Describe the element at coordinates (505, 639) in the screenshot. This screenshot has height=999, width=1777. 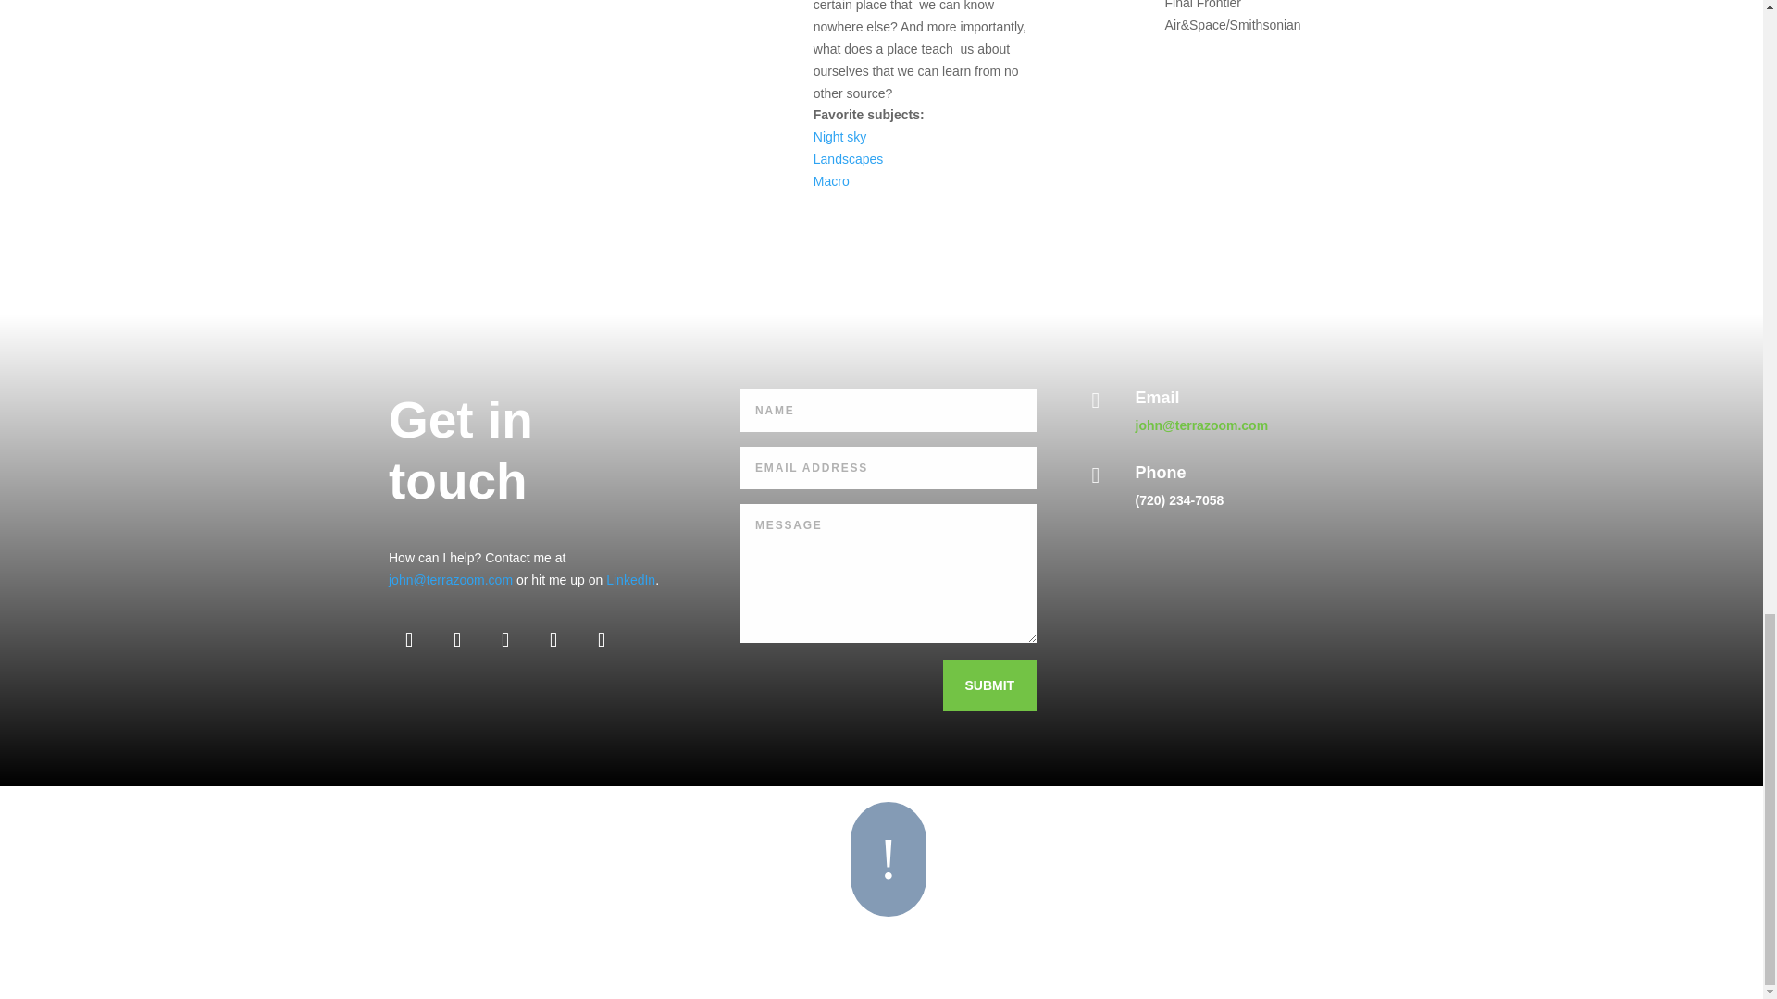
I see `Follow on Instagram` at that location.